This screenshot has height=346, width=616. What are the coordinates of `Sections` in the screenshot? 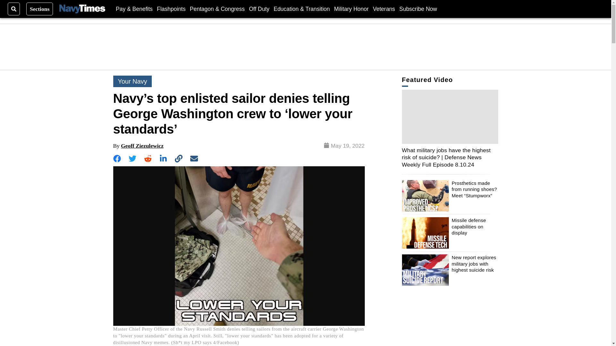 It's located at (40, 9).